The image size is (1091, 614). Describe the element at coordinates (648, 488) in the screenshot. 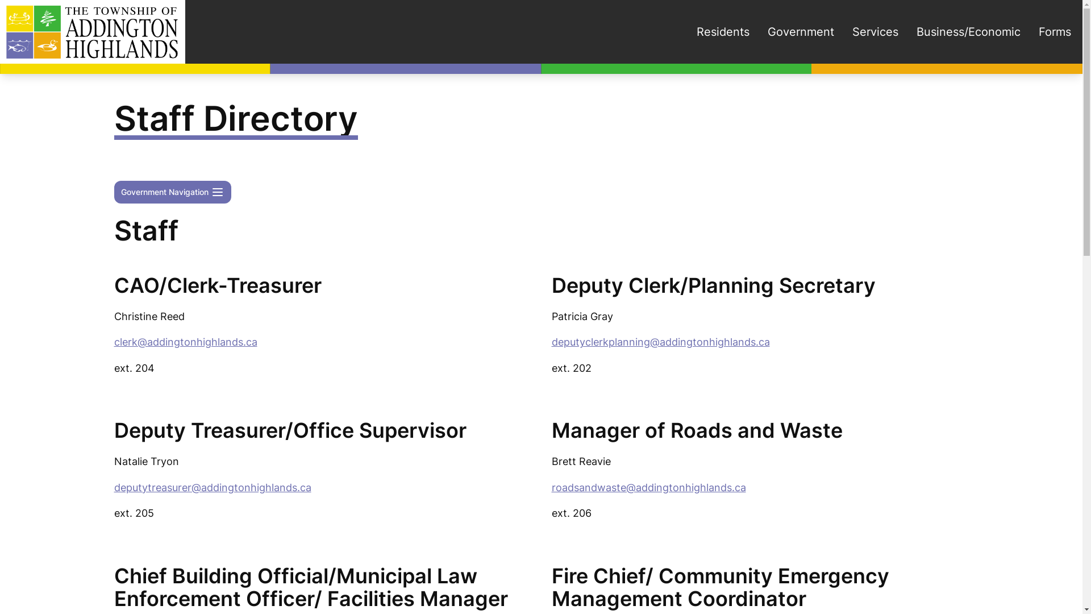

I see `roadsandwaste@addingtonhighlands.ca` at that location.